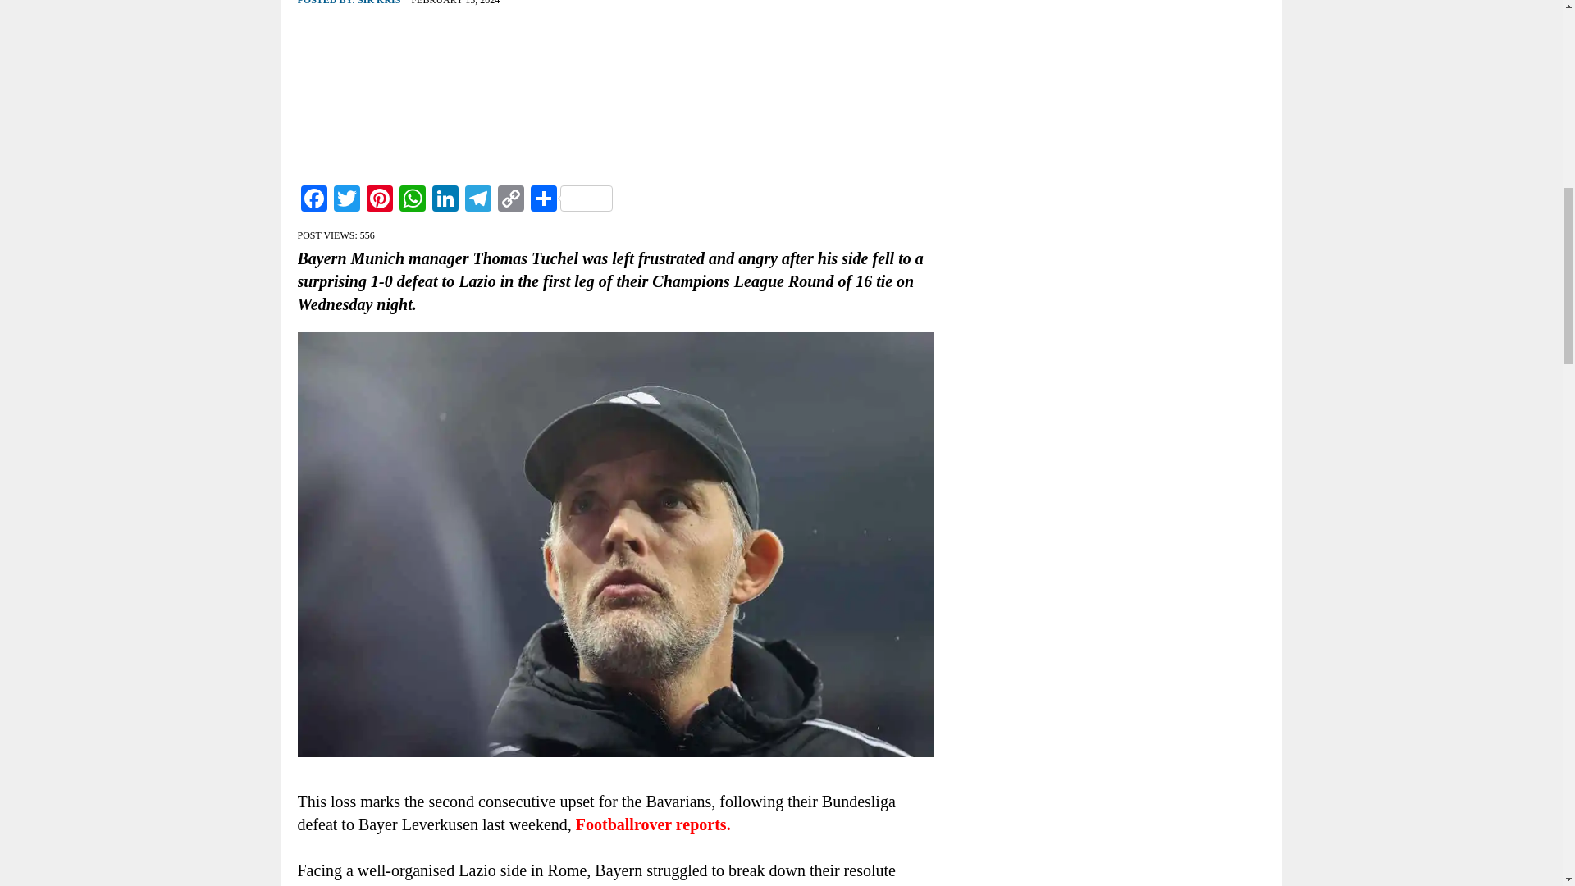  What do you see at coordinates (412, 200) in the screenshot?
I see `WhatsApp` at bounding box center [412, 200].